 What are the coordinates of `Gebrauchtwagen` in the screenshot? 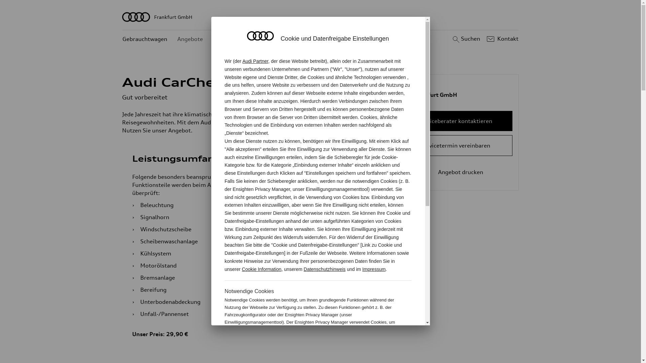 It's located at (145, 39).